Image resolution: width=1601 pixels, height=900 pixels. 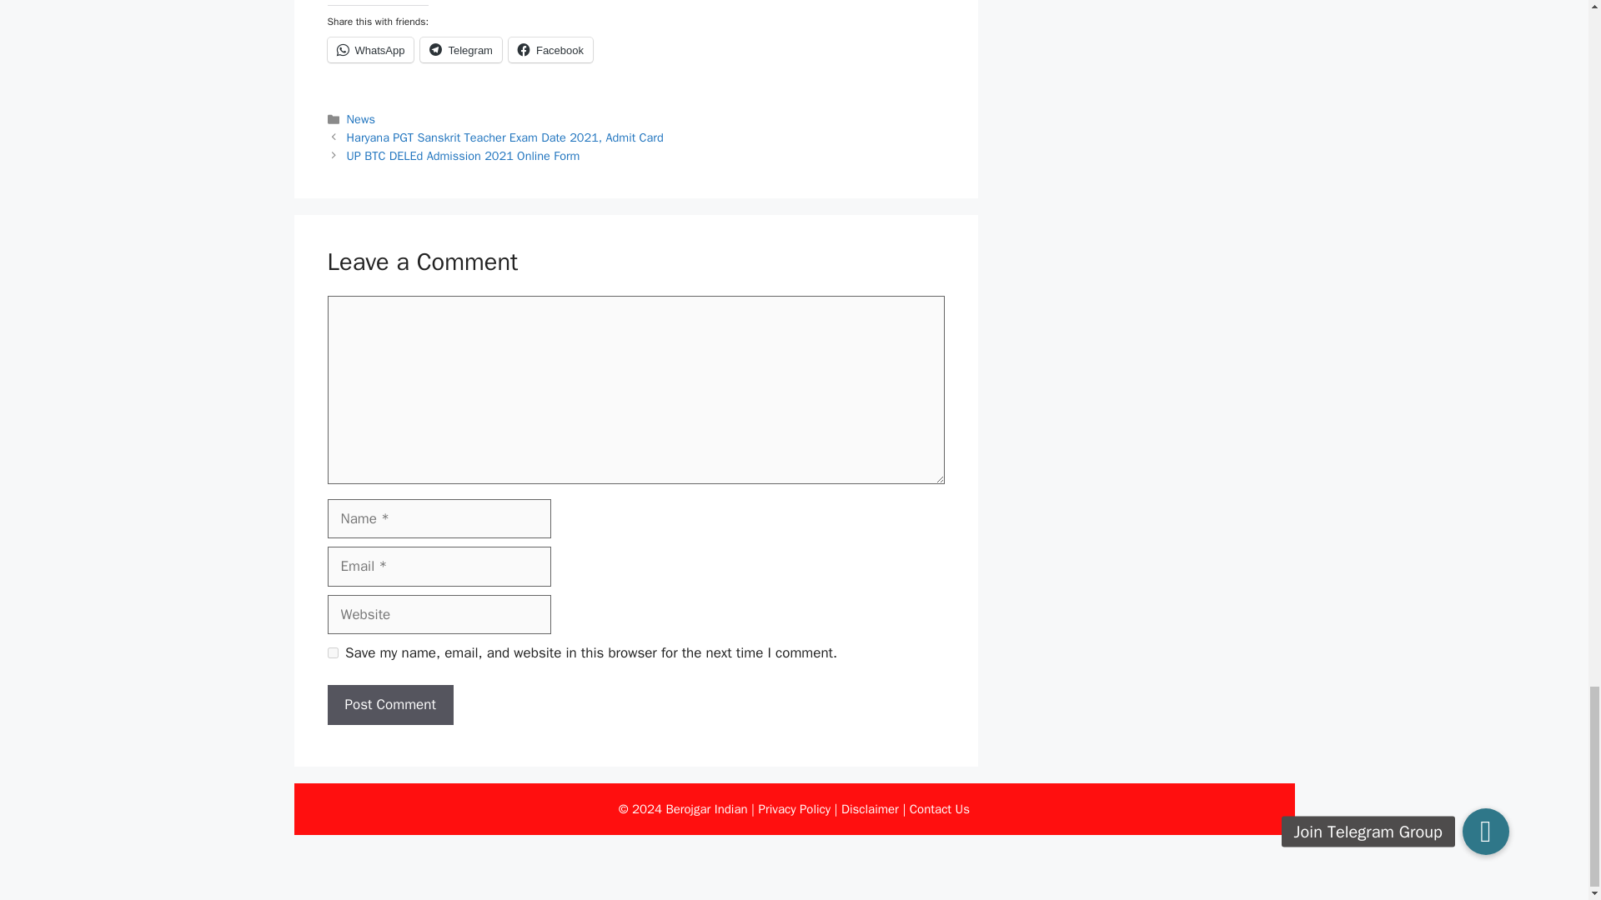 I want to click on Click to share on Facebook, so click(x=550, y=50).